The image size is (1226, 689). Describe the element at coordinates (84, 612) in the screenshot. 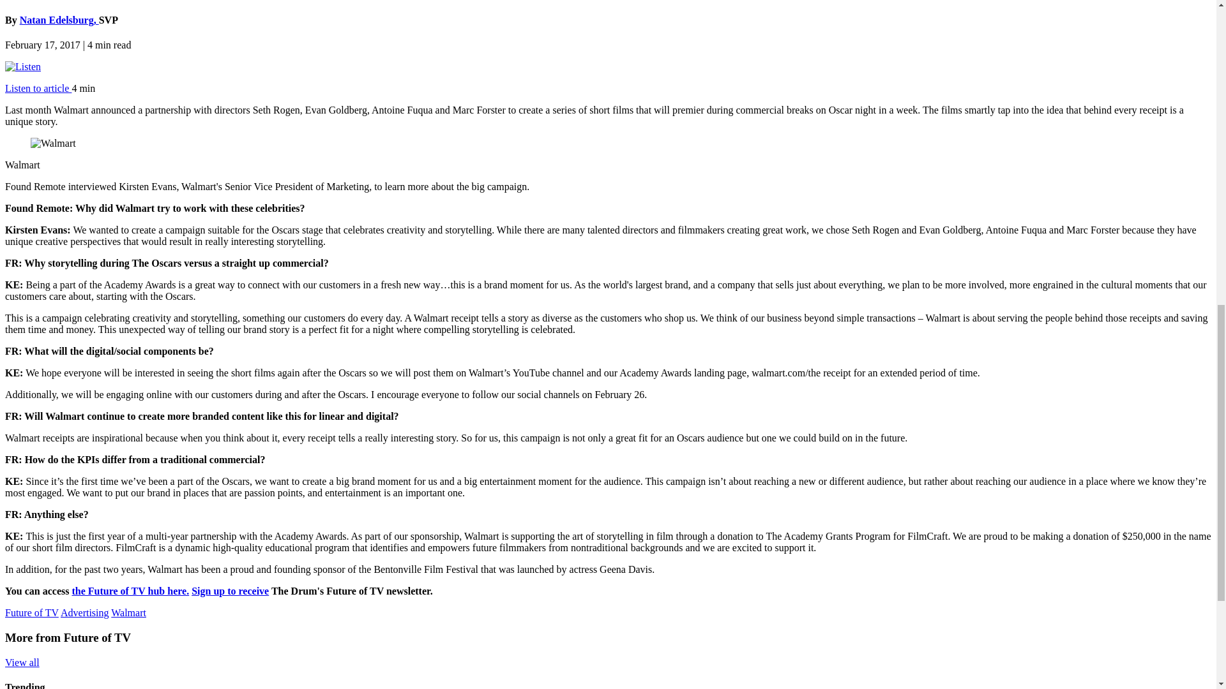

I see `Advertising` at that location.